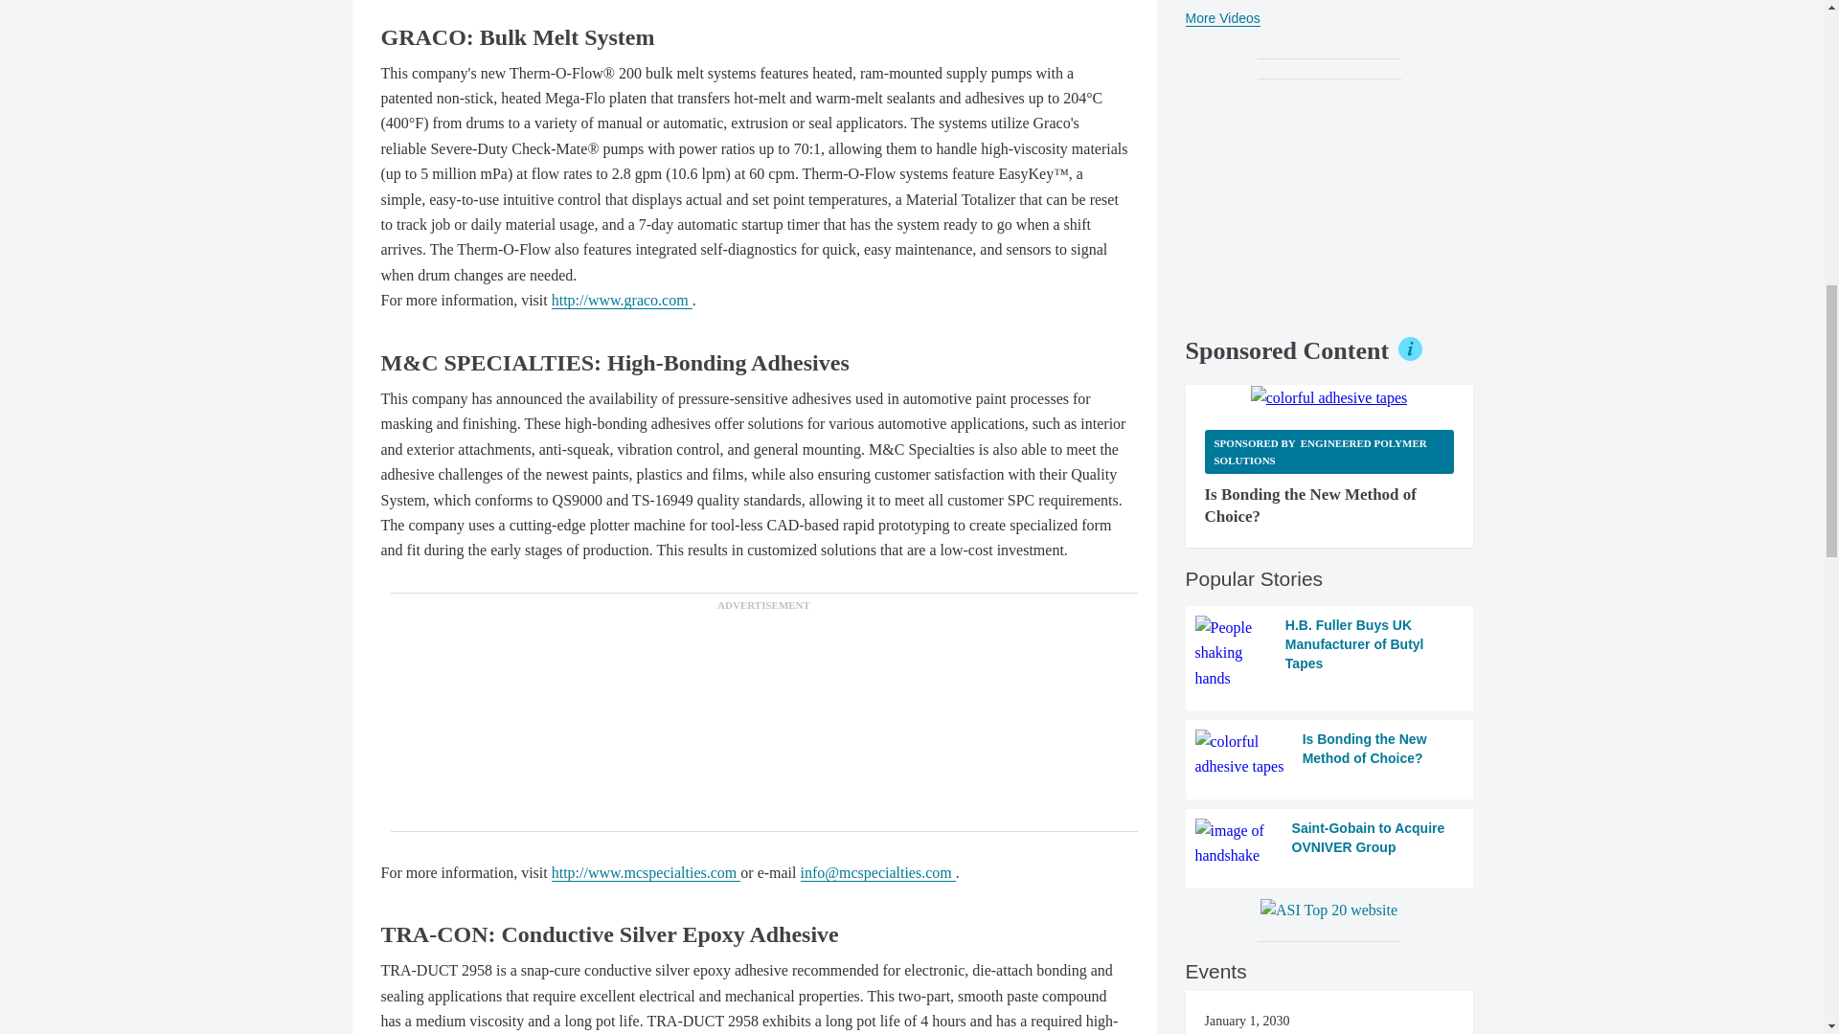 The height and width of the screenshot is (1034, 1839). What do you see at coordinates (1329, 754) in the screenshot?
I see `Is Bonding the New Method of Choice?` at bounding box center [1329, 754].